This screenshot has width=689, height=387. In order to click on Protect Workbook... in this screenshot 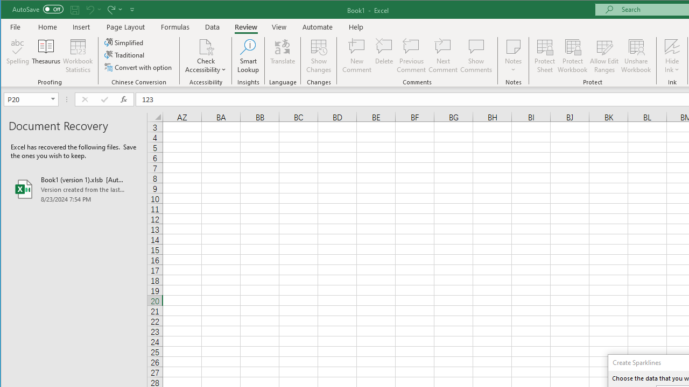, I will do `click(573, 56)`.